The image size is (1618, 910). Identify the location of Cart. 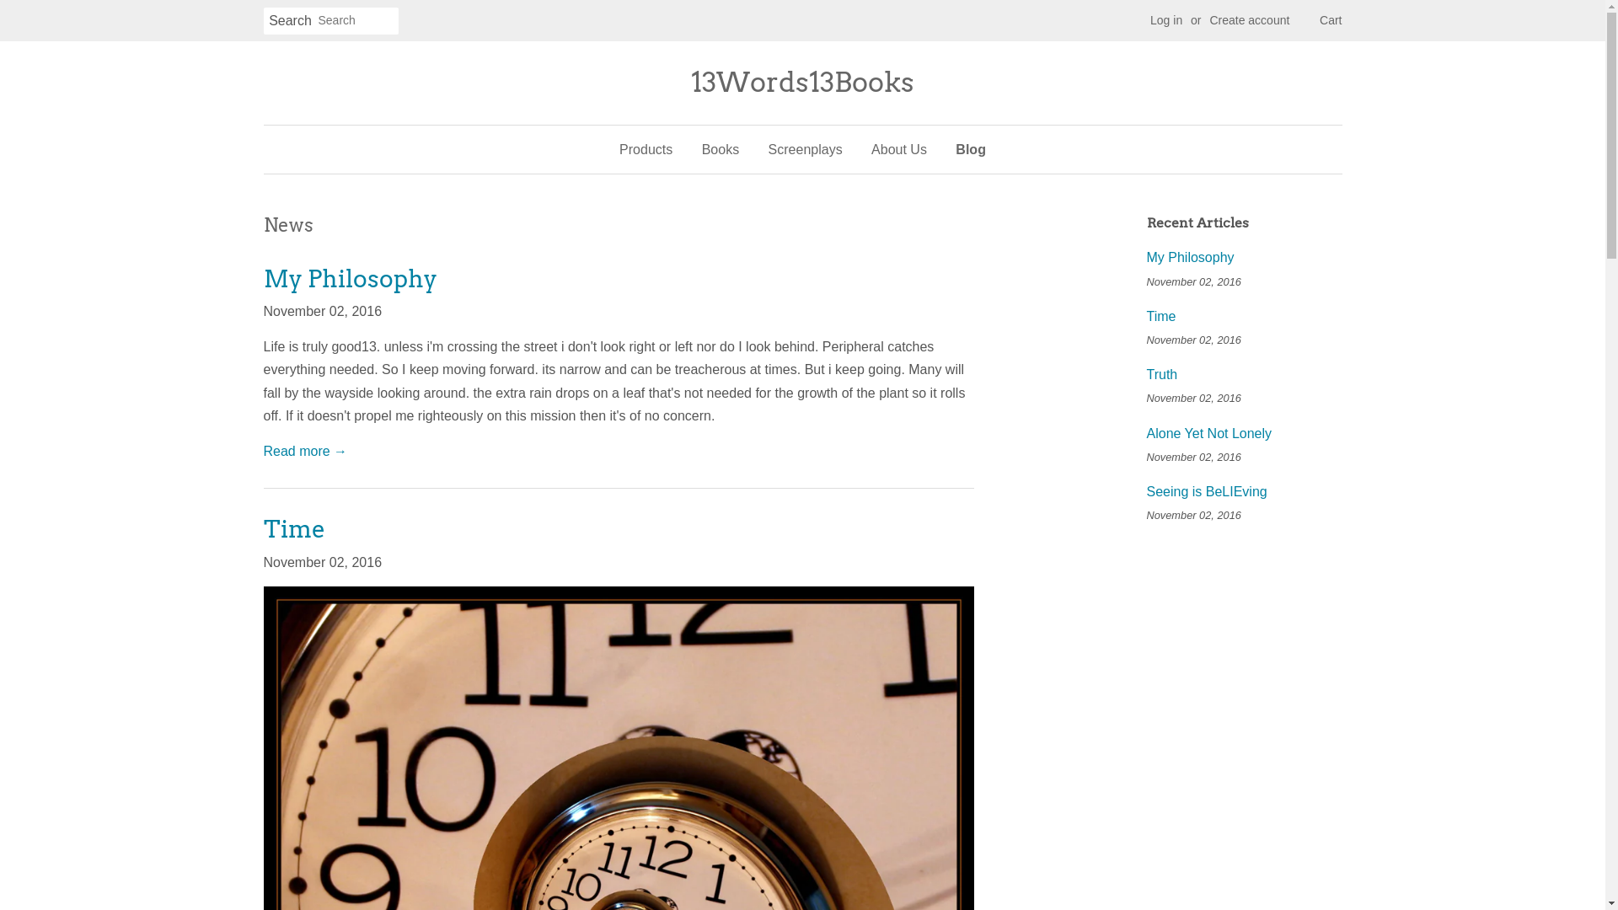
(1331, 21).